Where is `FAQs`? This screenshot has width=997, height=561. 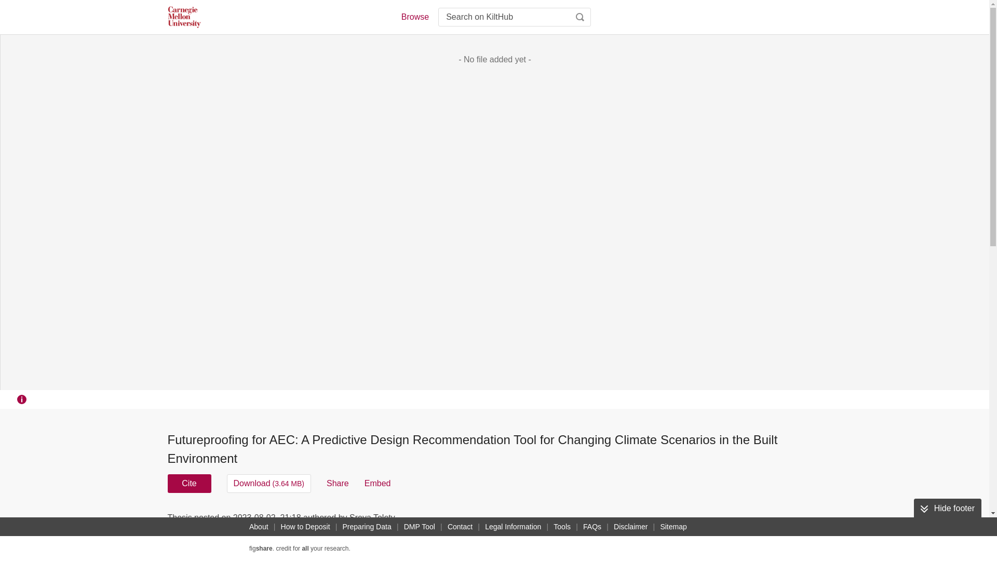 FAQs is located at coordinates (592, 527).